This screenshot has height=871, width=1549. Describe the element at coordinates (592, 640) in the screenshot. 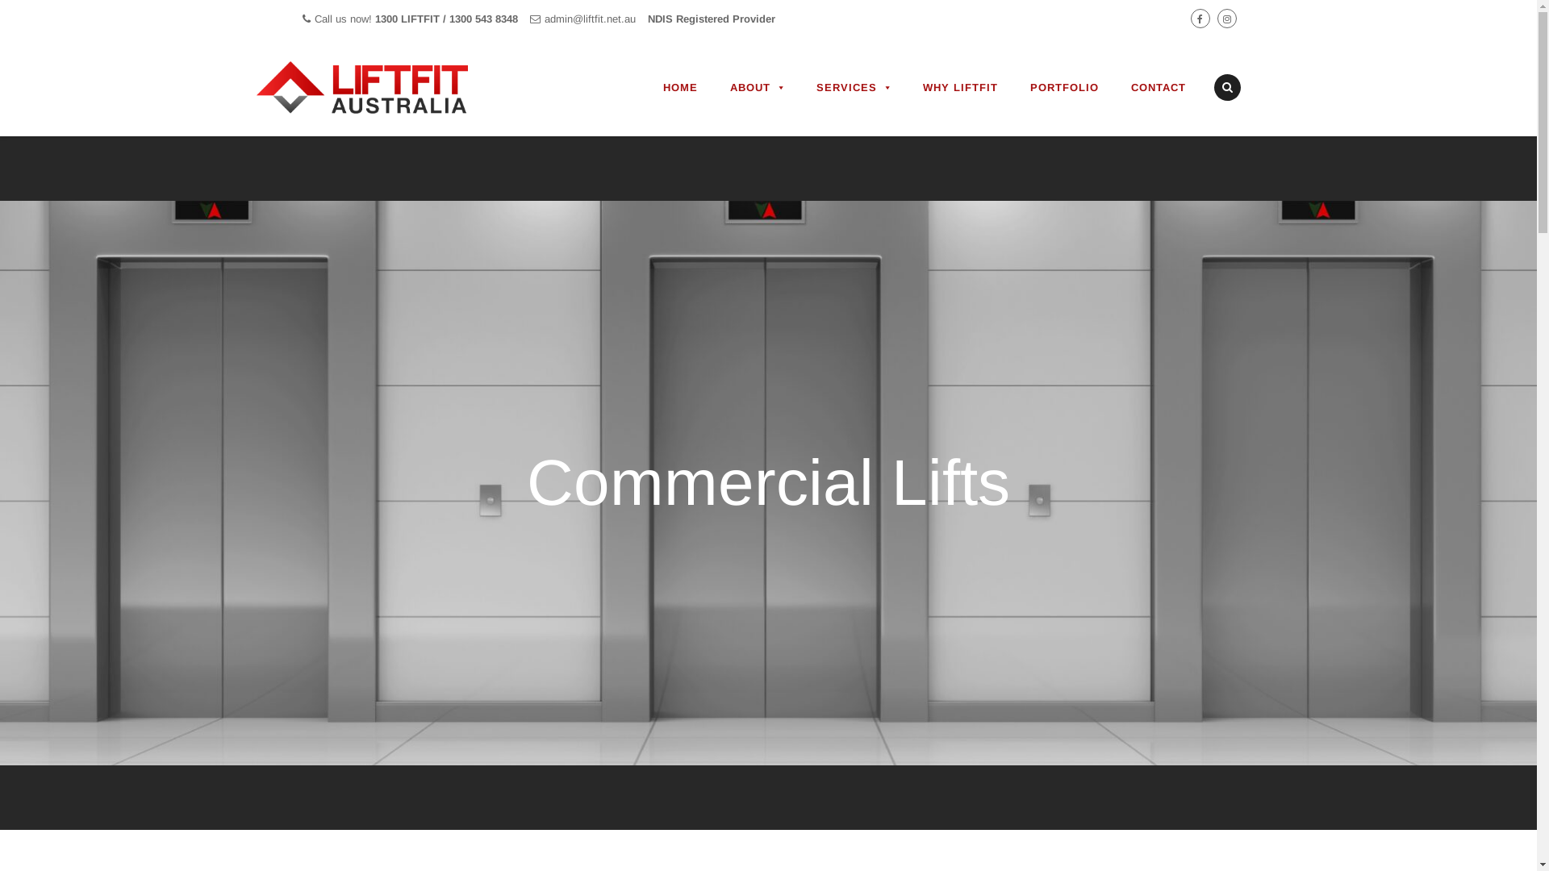

I see `Residential Lifts` at that location.